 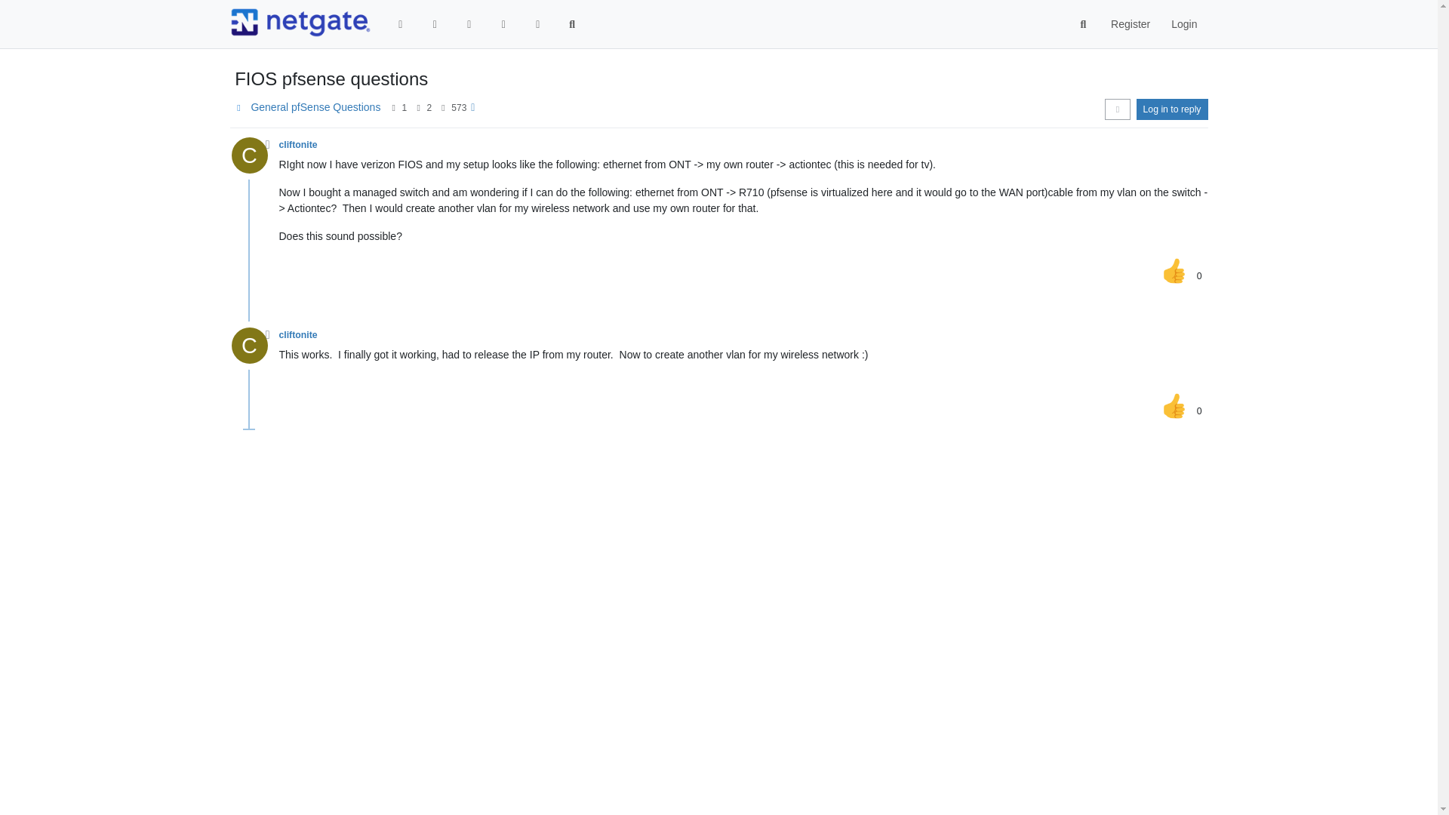 I want to click on Register, so click(x=1130, y=24).